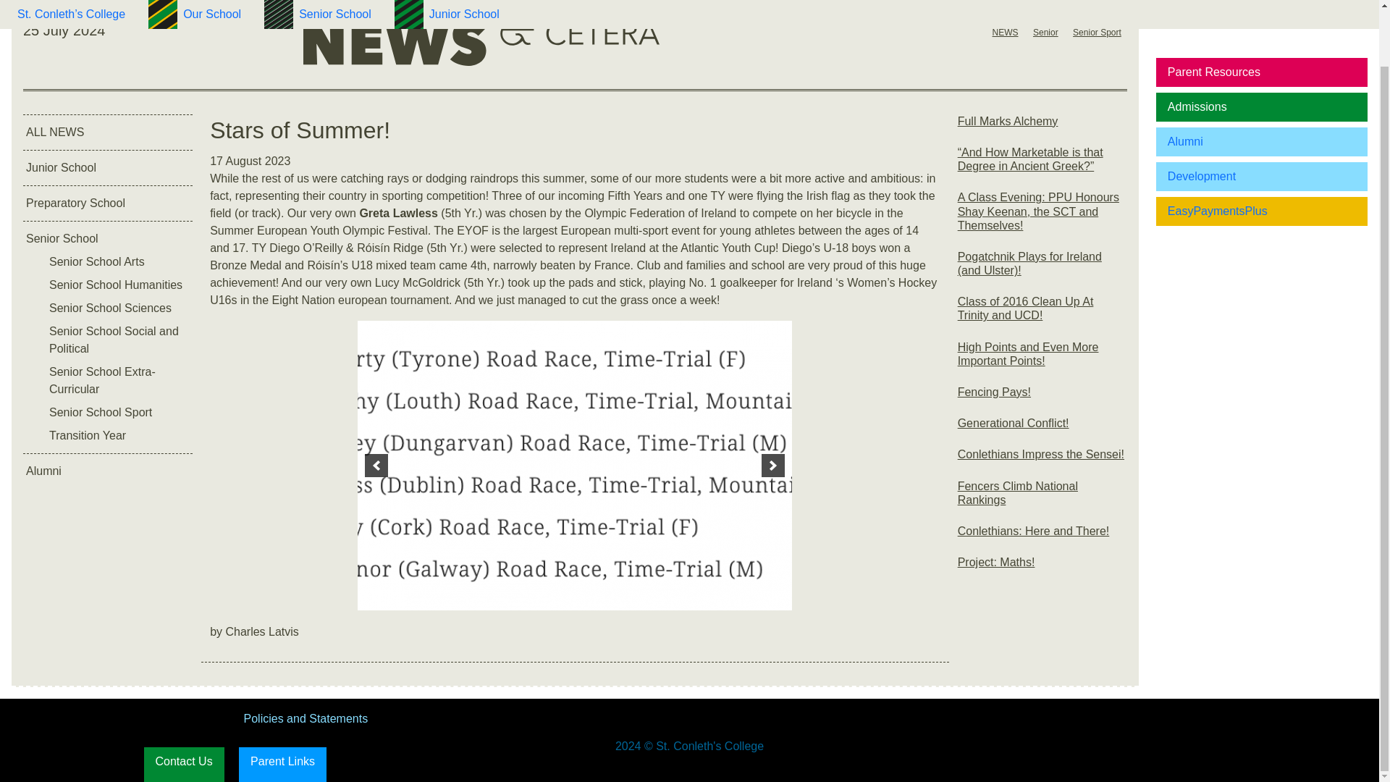  Describe the element at coordinates (1098, 32) in the screenshot. I see `Senior Sport` at that location.